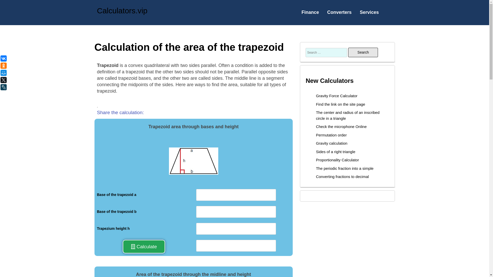 This screenshot has width=493, height=277. Describe the element at coordinates (339, 12) in the screenshot. I see `Converters` at that location.